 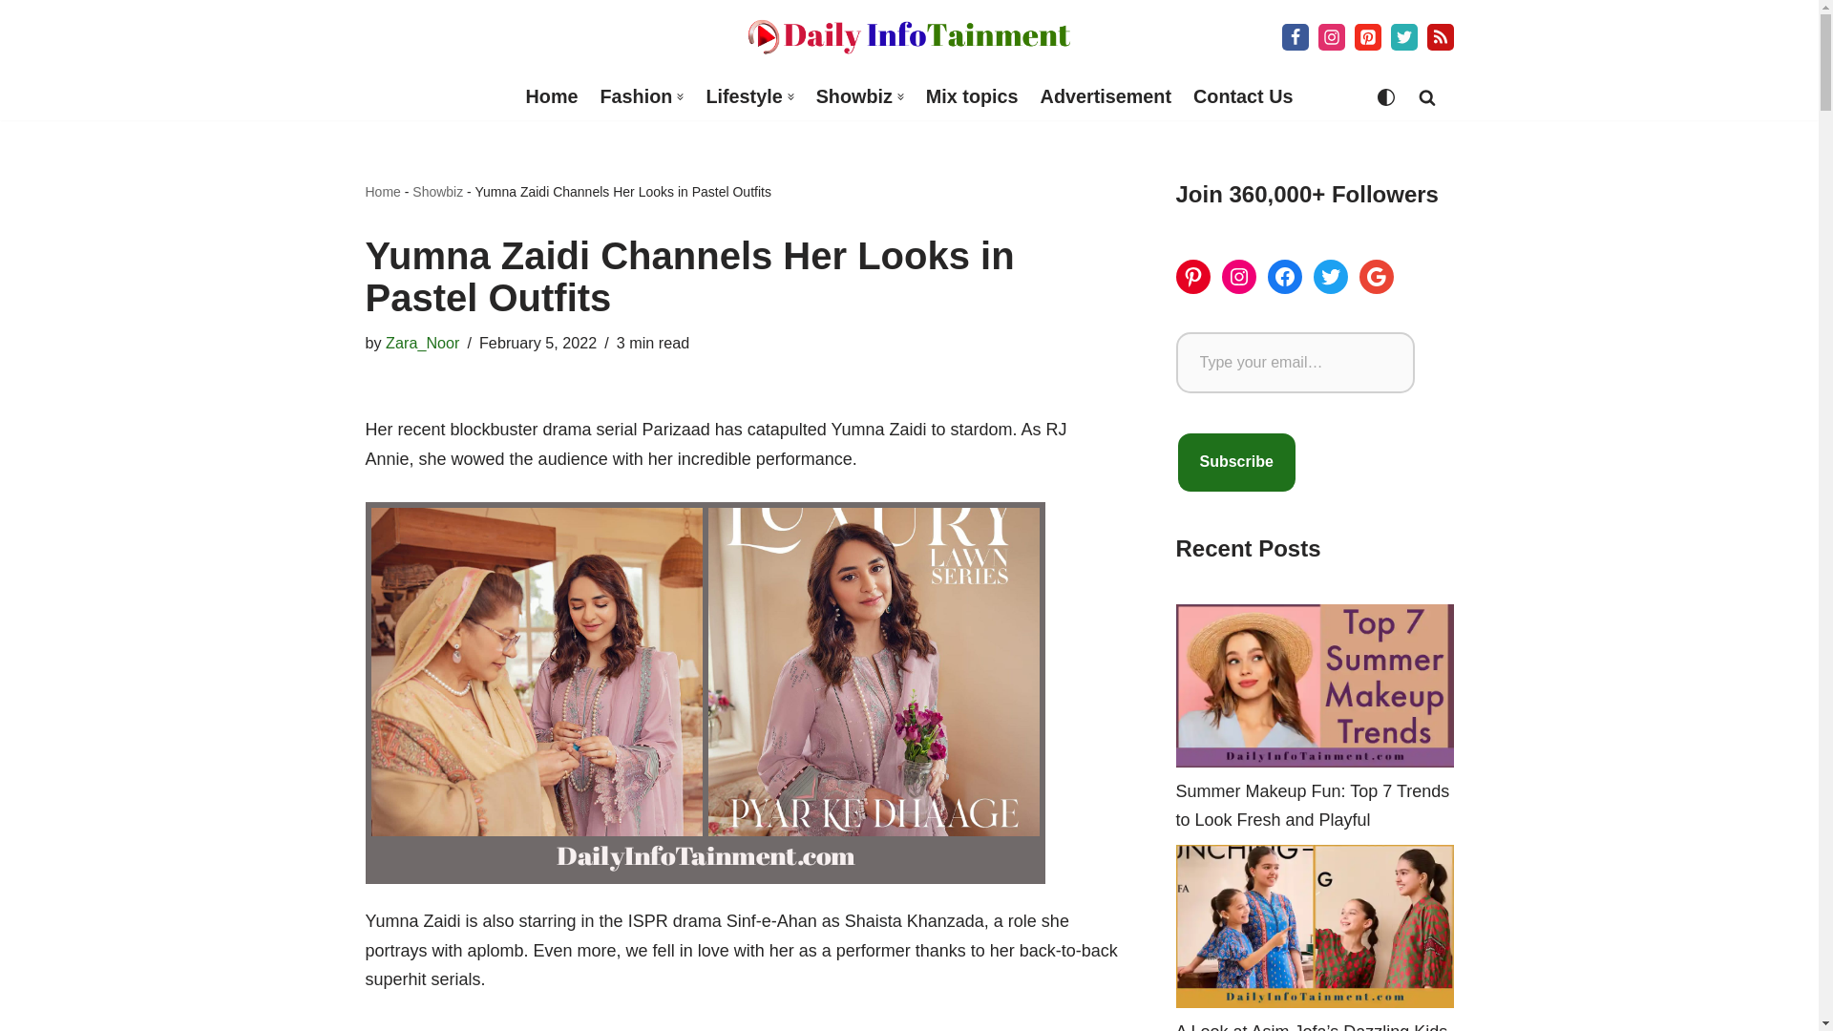 I want to click on Mix topics, so click(x=972, y=96).